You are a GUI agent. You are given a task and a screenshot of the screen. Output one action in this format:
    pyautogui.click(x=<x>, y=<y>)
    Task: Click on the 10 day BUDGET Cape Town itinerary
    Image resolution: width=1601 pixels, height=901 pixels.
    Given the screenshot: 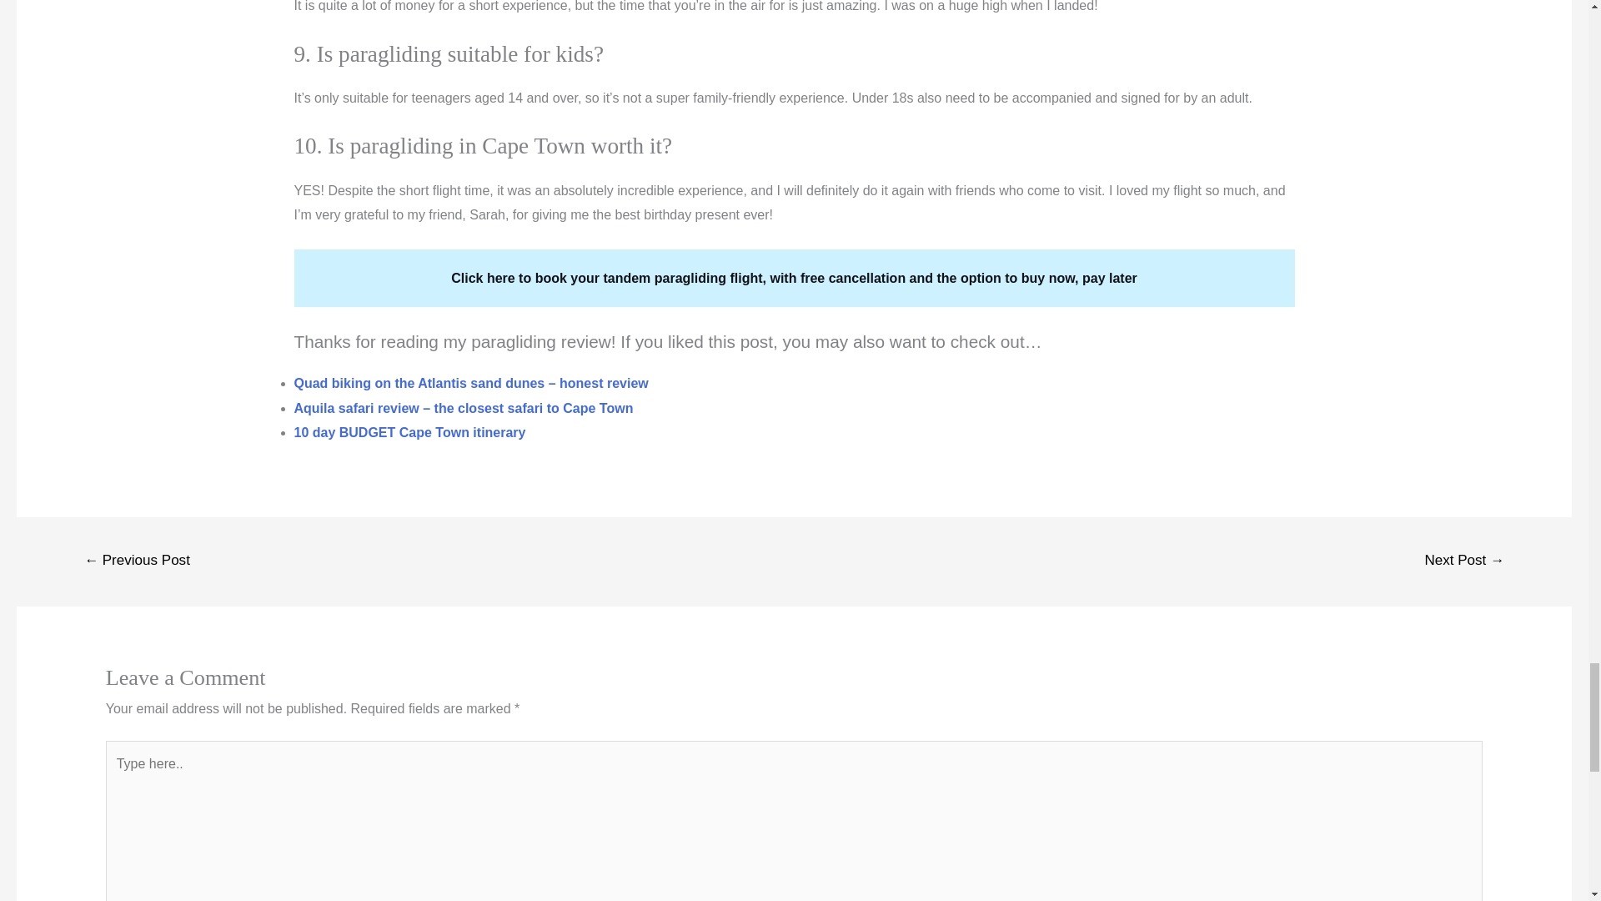 What is the action you would take?
    pyautogui.click(x=409, y=432)
    